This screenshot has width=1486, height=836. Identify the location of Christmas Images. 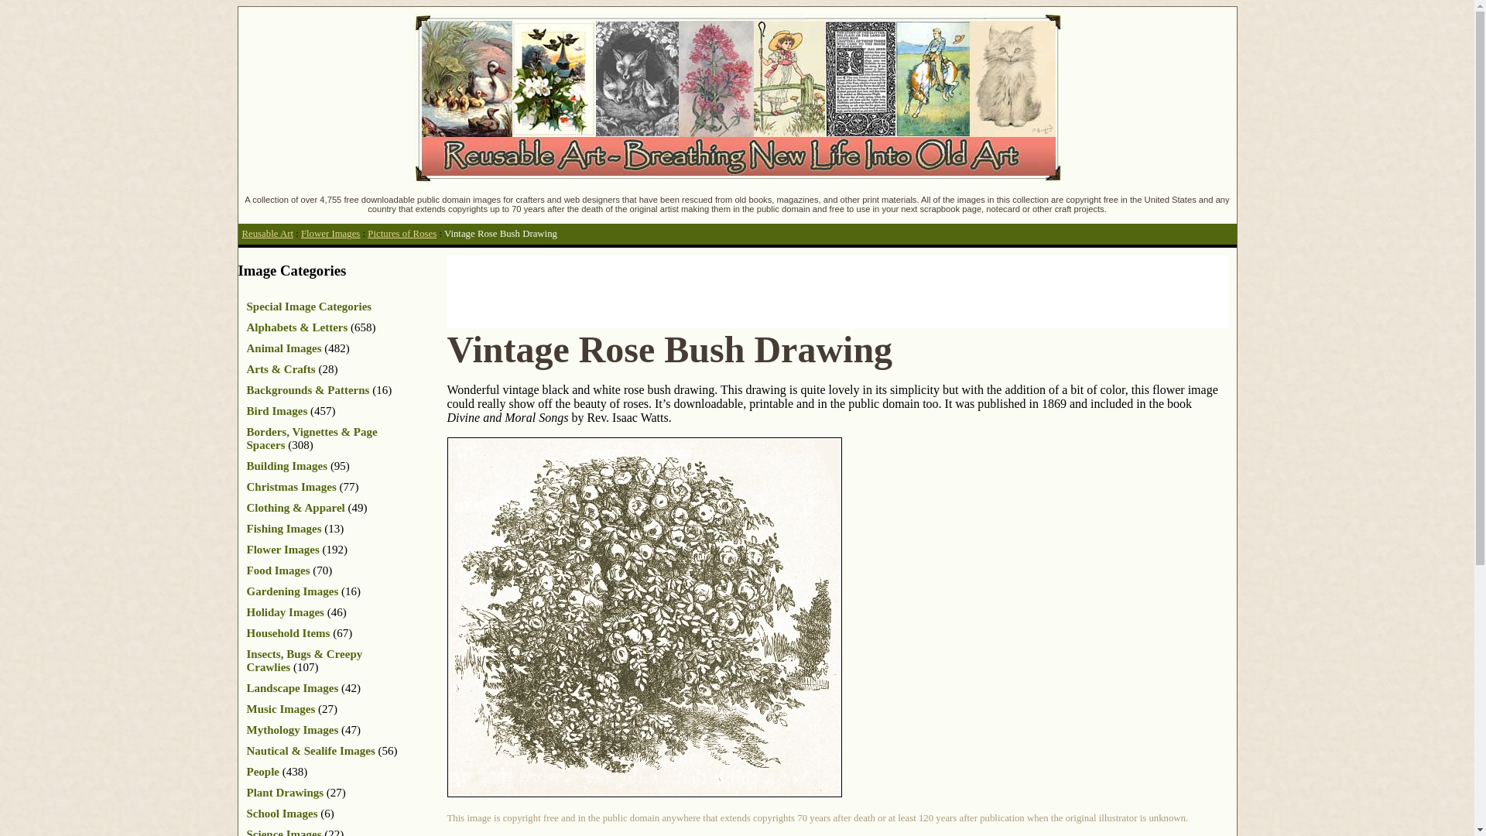
(291, 487).